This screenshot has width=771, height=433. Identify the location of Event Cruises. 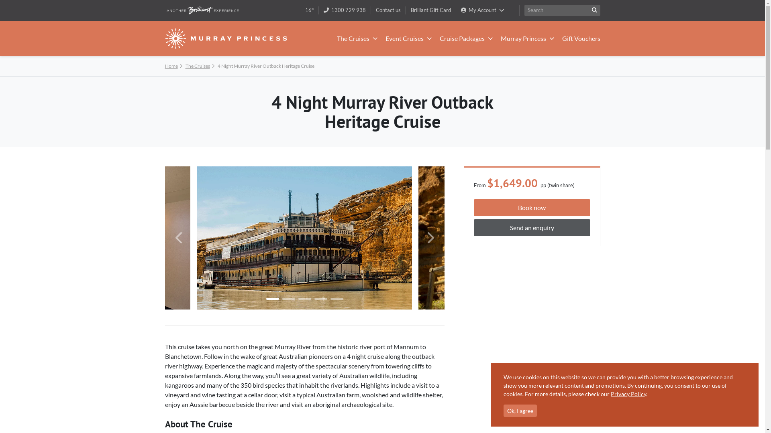
(409, 38).